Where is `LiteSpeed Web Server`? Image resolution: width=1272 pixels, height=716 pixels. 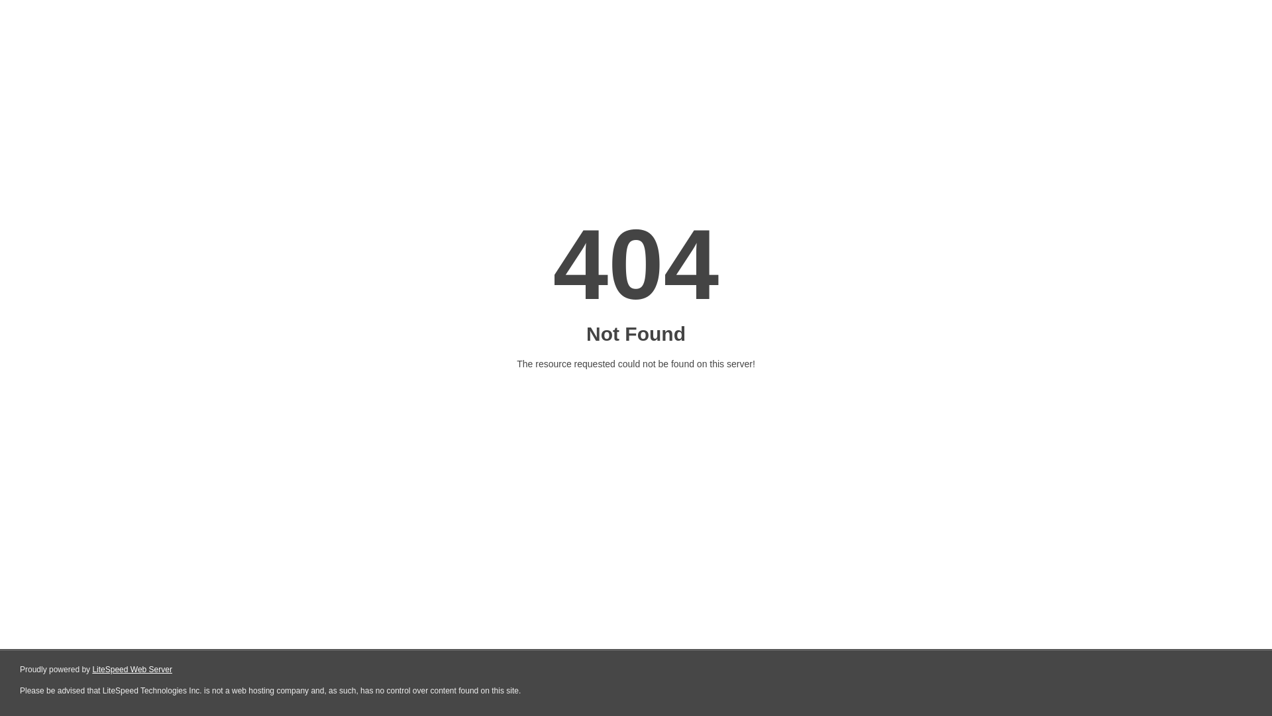 LiteSpeed Web Server is located at coordinates (132, 670).